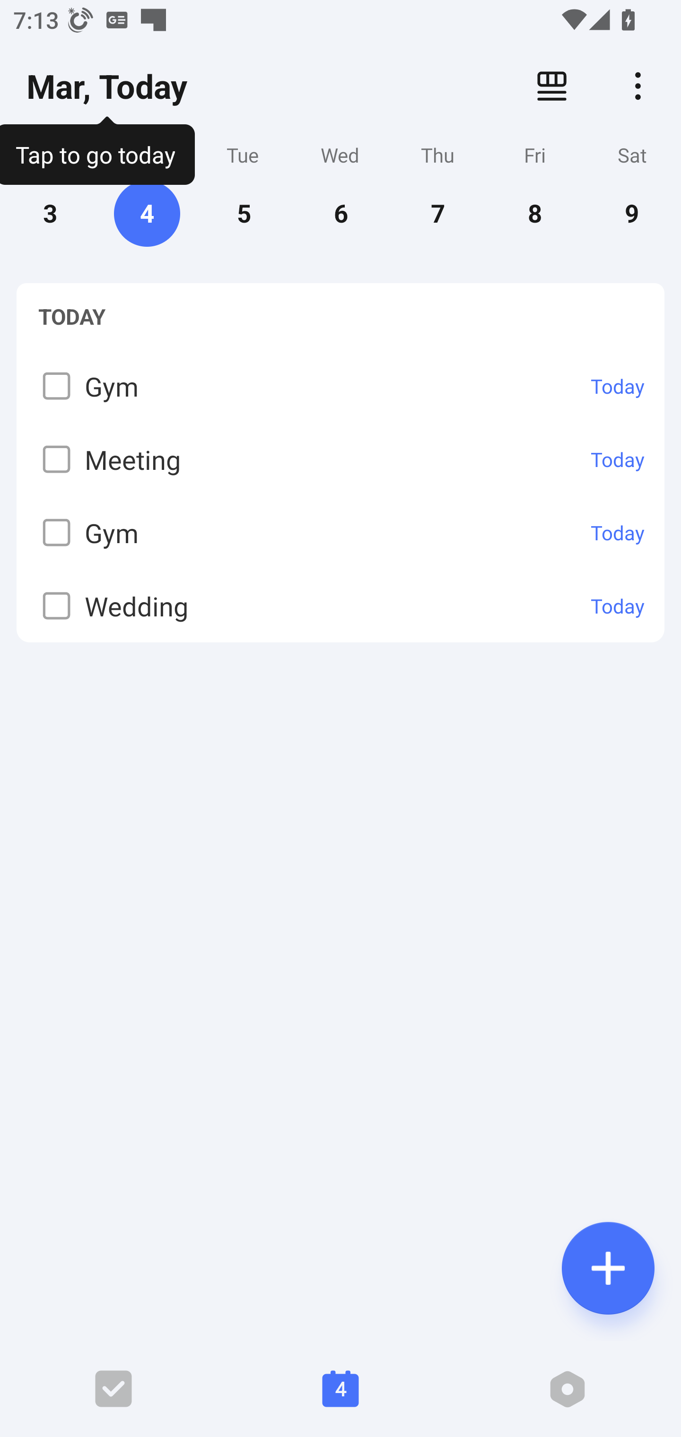  What do you see at coordinates (340, 605) in the screenshot?
I see `Wedding Today` at bounding box center [340, 605].